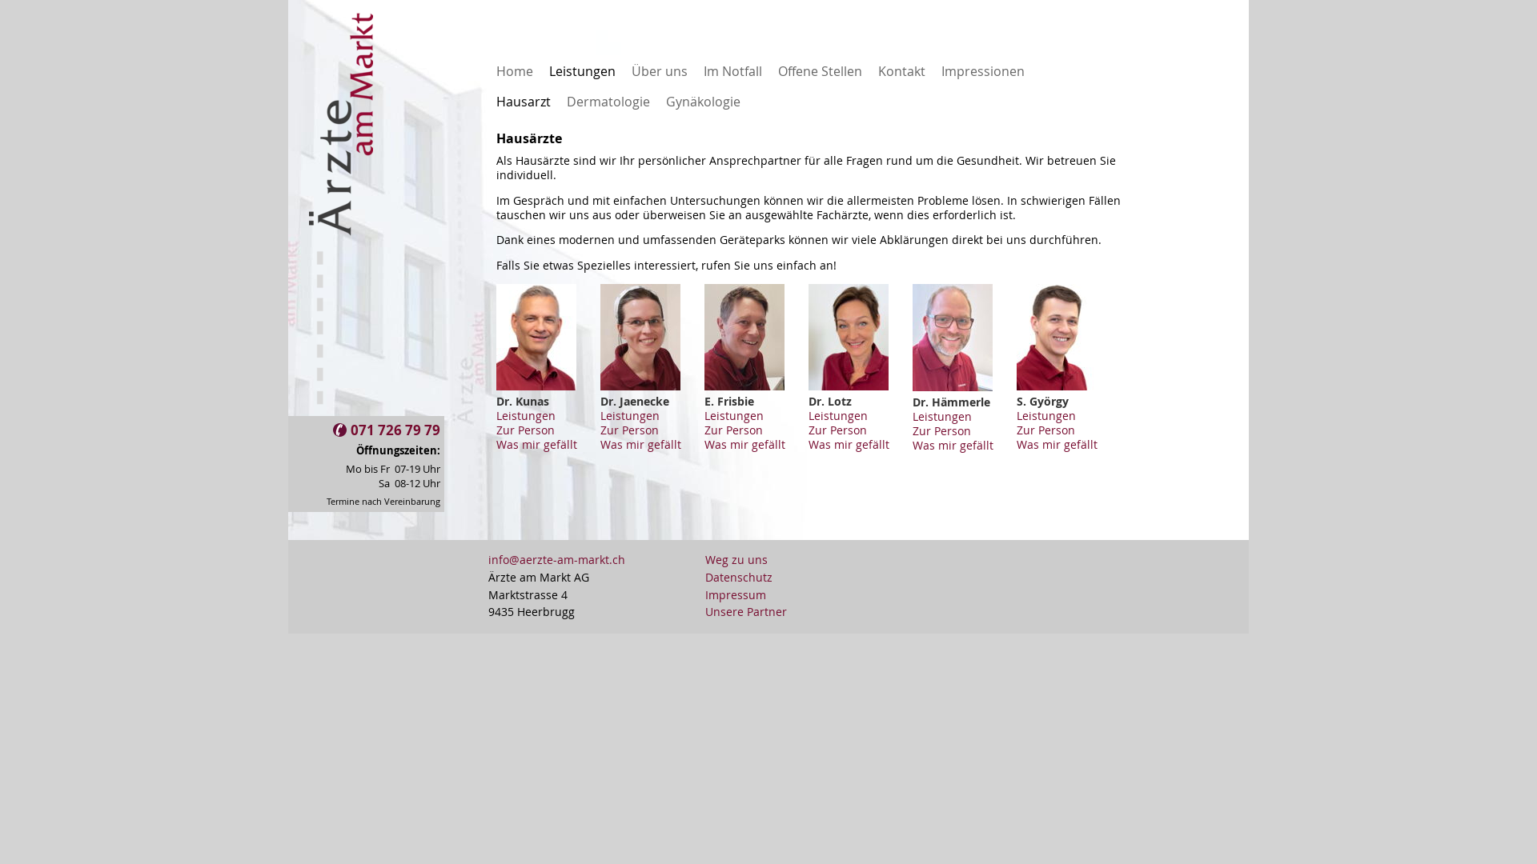 This screenshot has width=1537, height=864. What do you see at coordinates (734, 416) in the screenshot?
I see `Leistungen` at bounding box center [734, 416].